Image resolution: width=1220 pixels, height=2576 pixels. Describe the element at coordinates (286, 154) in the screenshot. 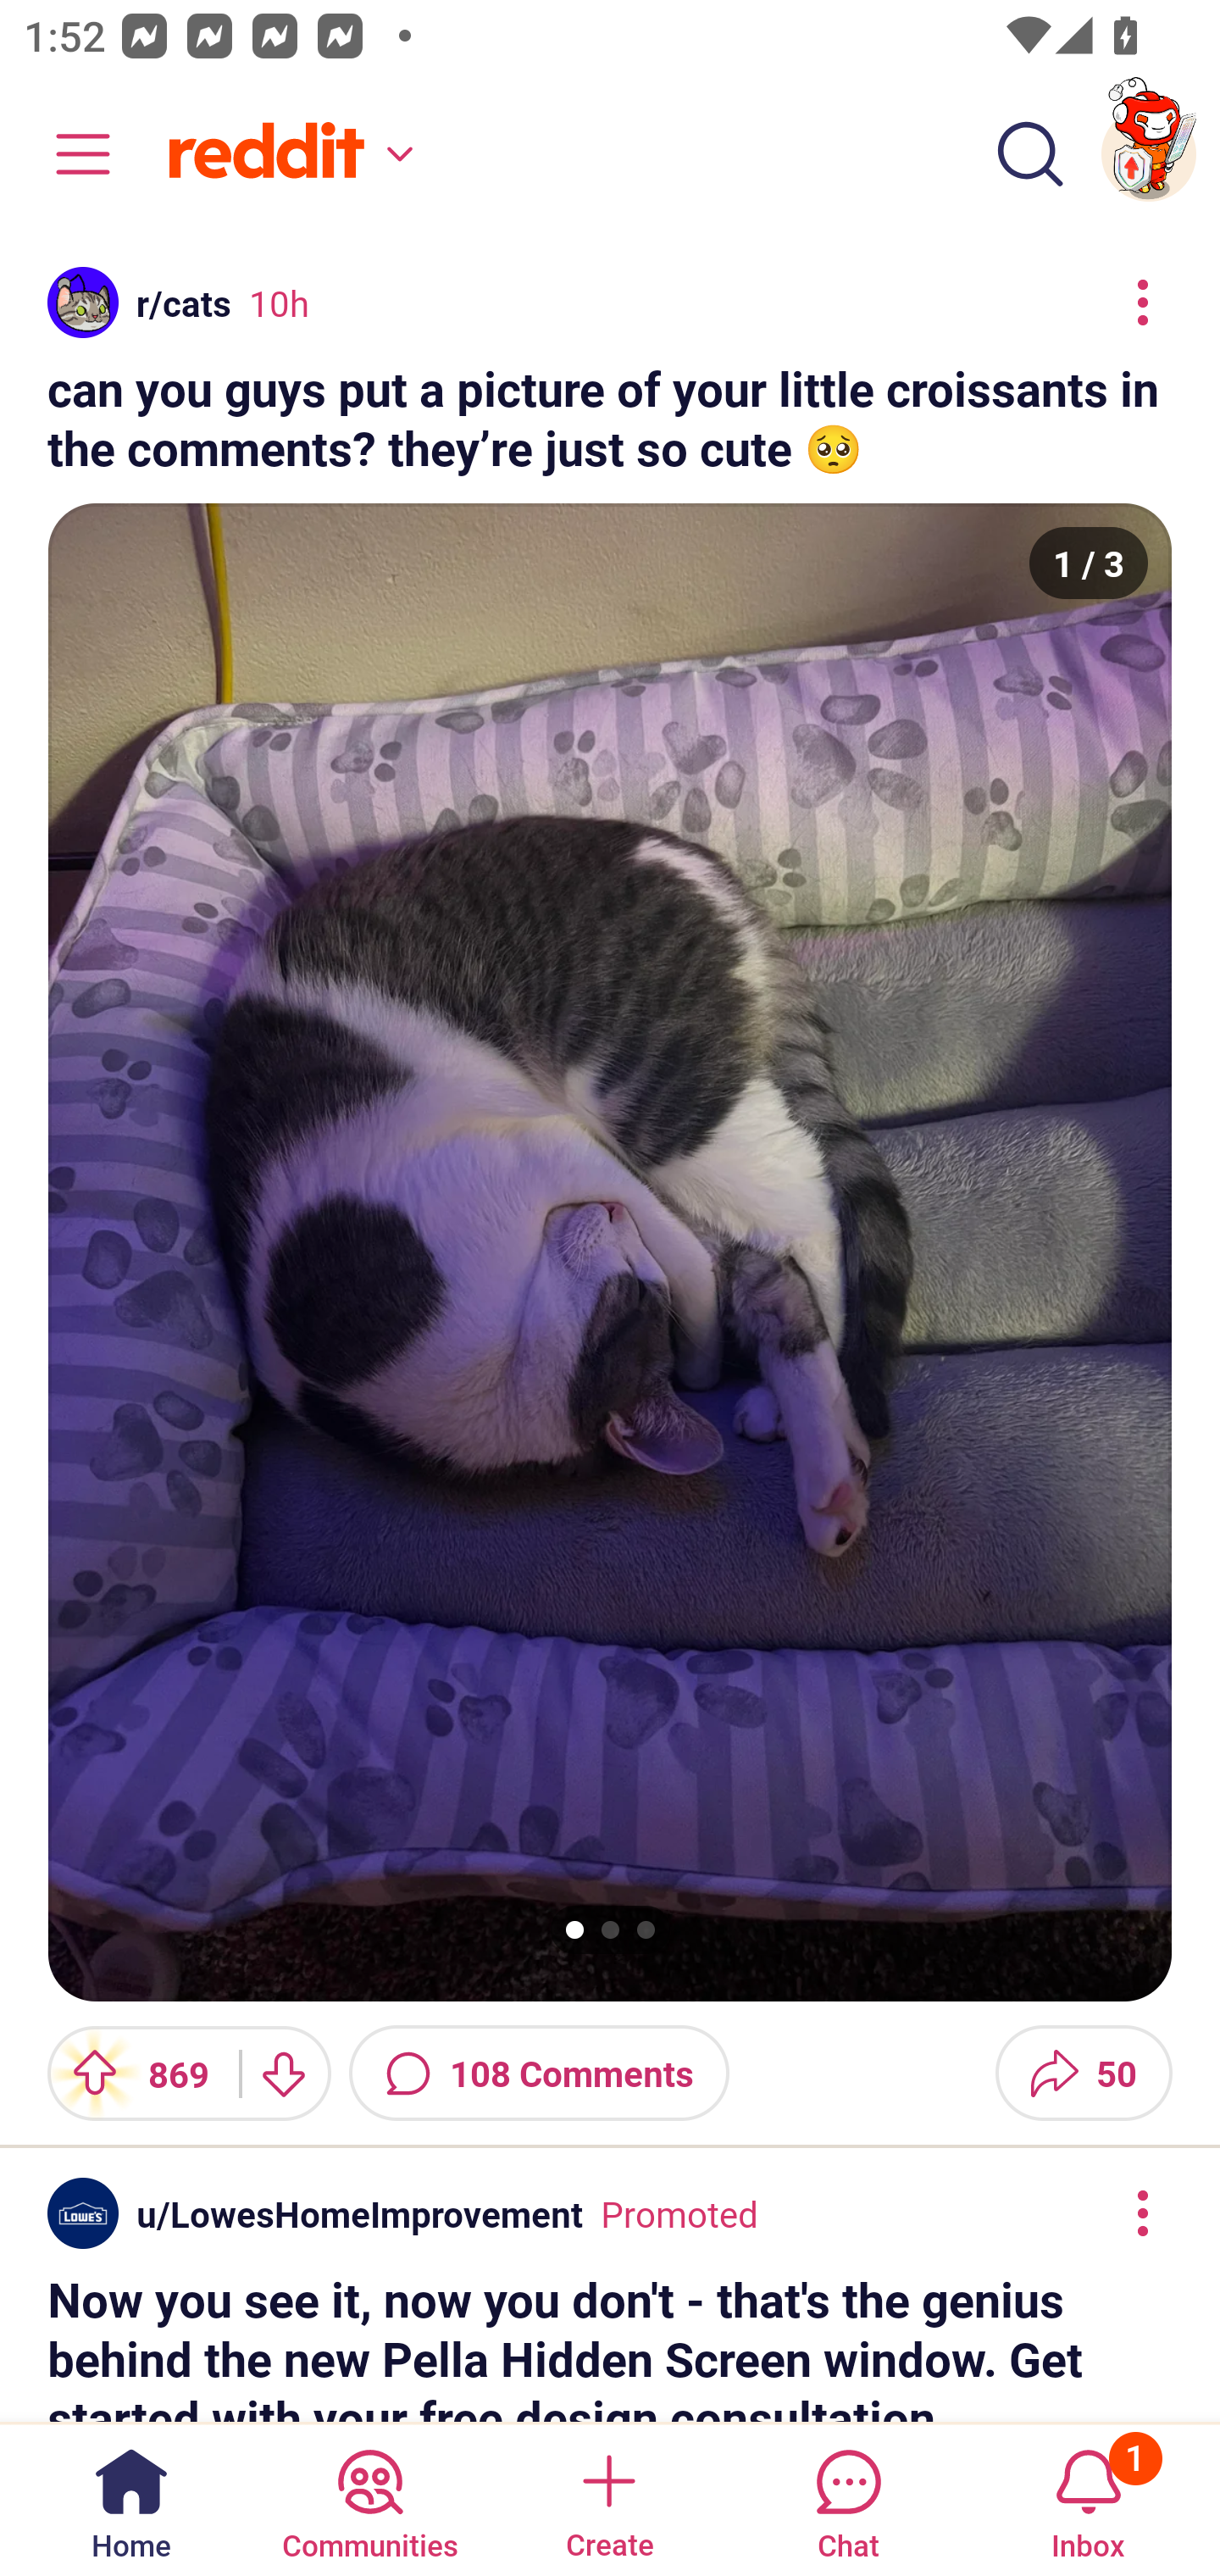

I see `Home feed` at that location.